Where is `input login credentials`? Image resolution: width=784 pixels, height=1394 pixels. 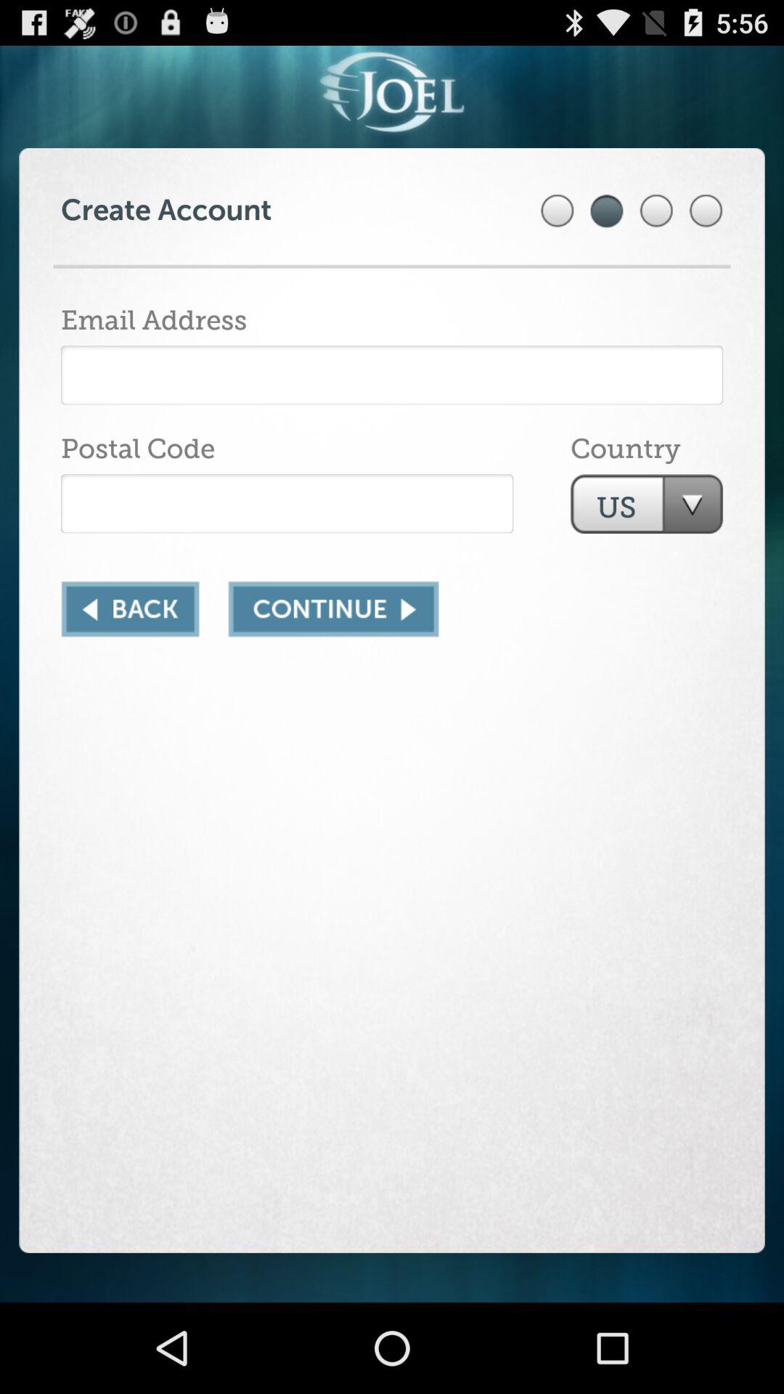
input login credentials is located at coordinates (392, 375).